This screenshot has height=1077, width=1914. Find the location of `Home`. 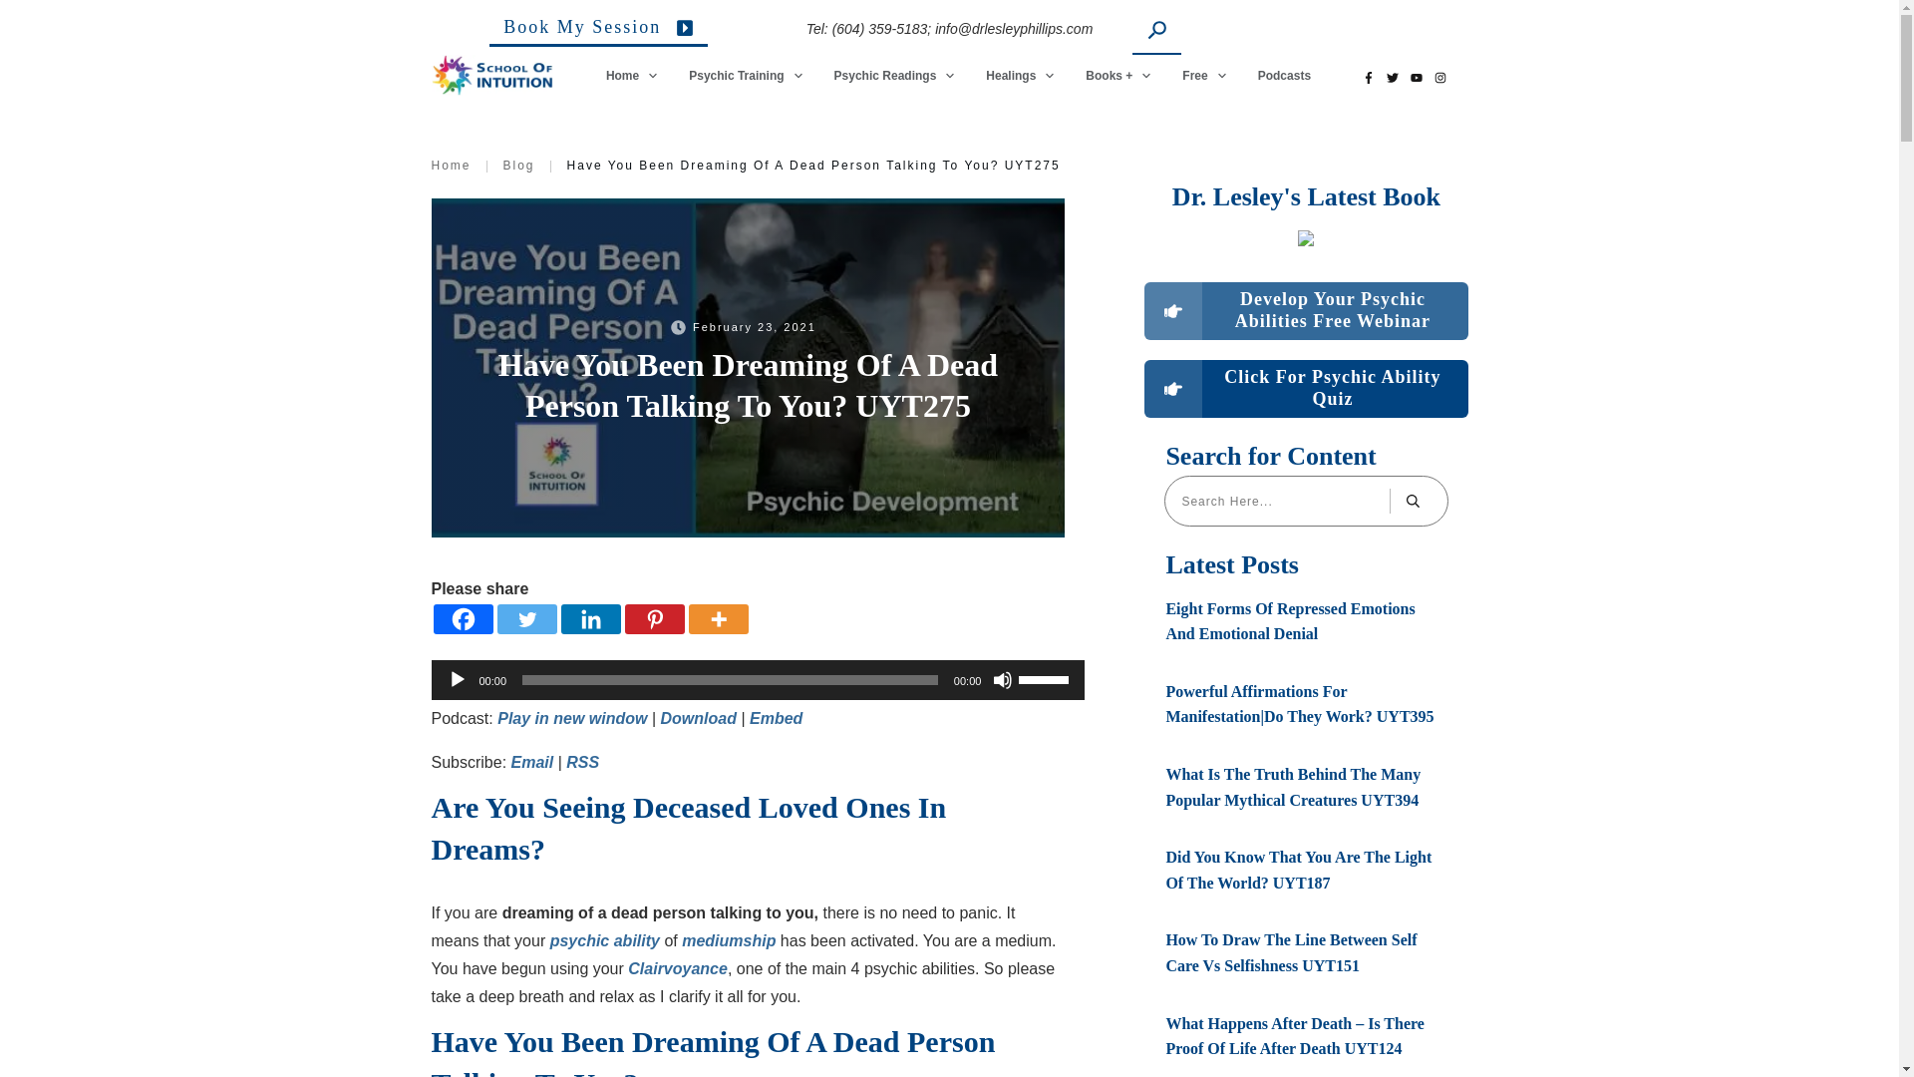

Home is located at coordinates (632, 75).